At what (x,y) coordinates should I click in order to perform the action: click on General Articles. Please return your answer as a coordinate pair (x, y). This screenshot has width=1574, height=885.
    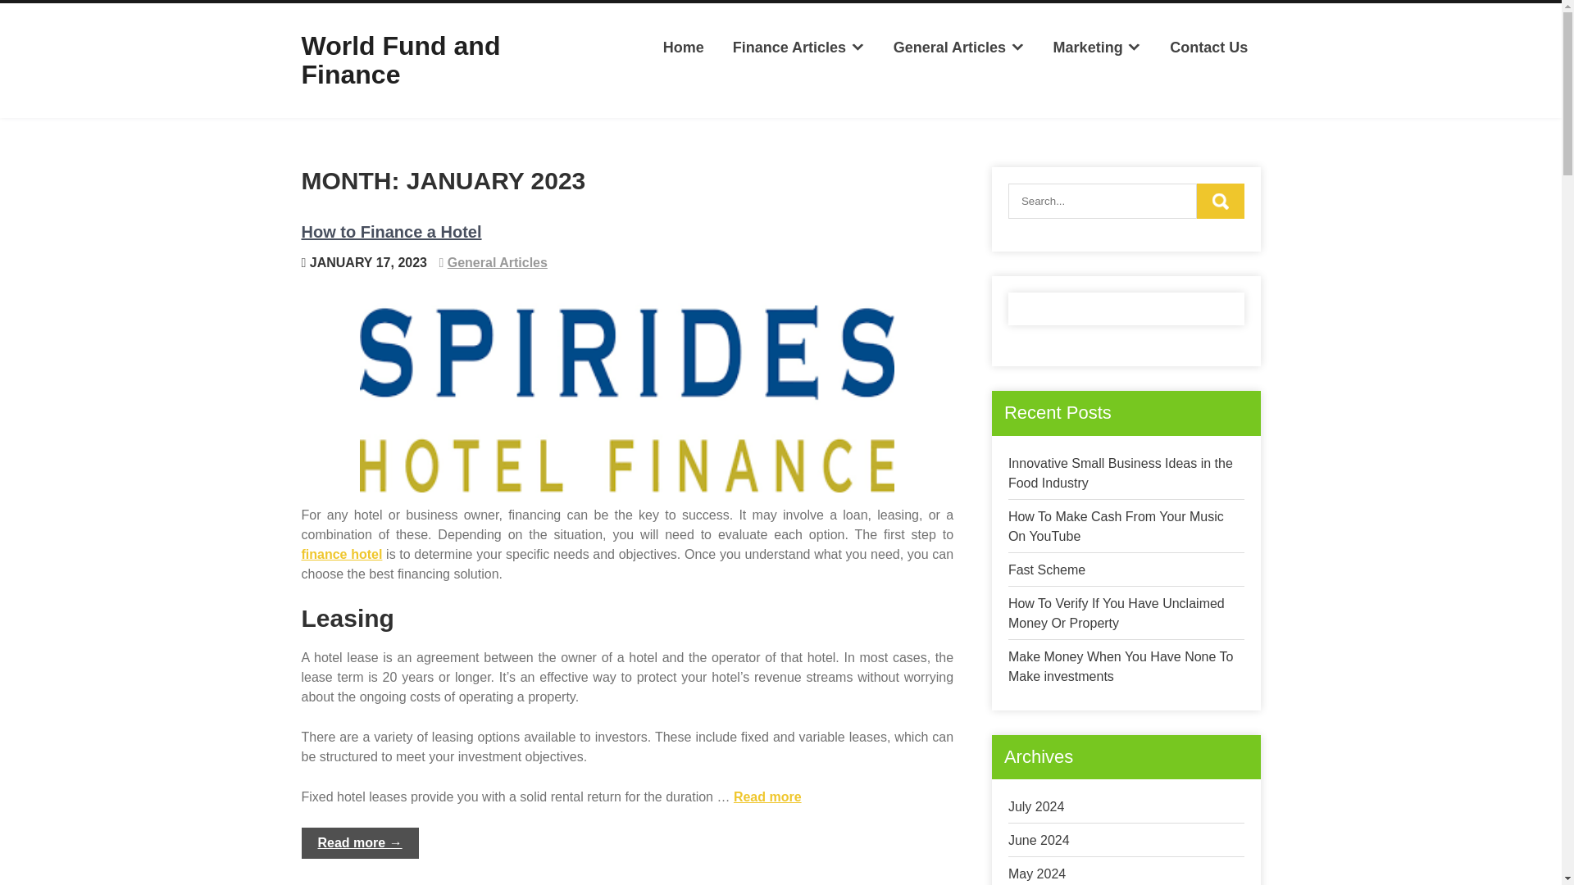
    Looking at the image, I should click on (497, 262).